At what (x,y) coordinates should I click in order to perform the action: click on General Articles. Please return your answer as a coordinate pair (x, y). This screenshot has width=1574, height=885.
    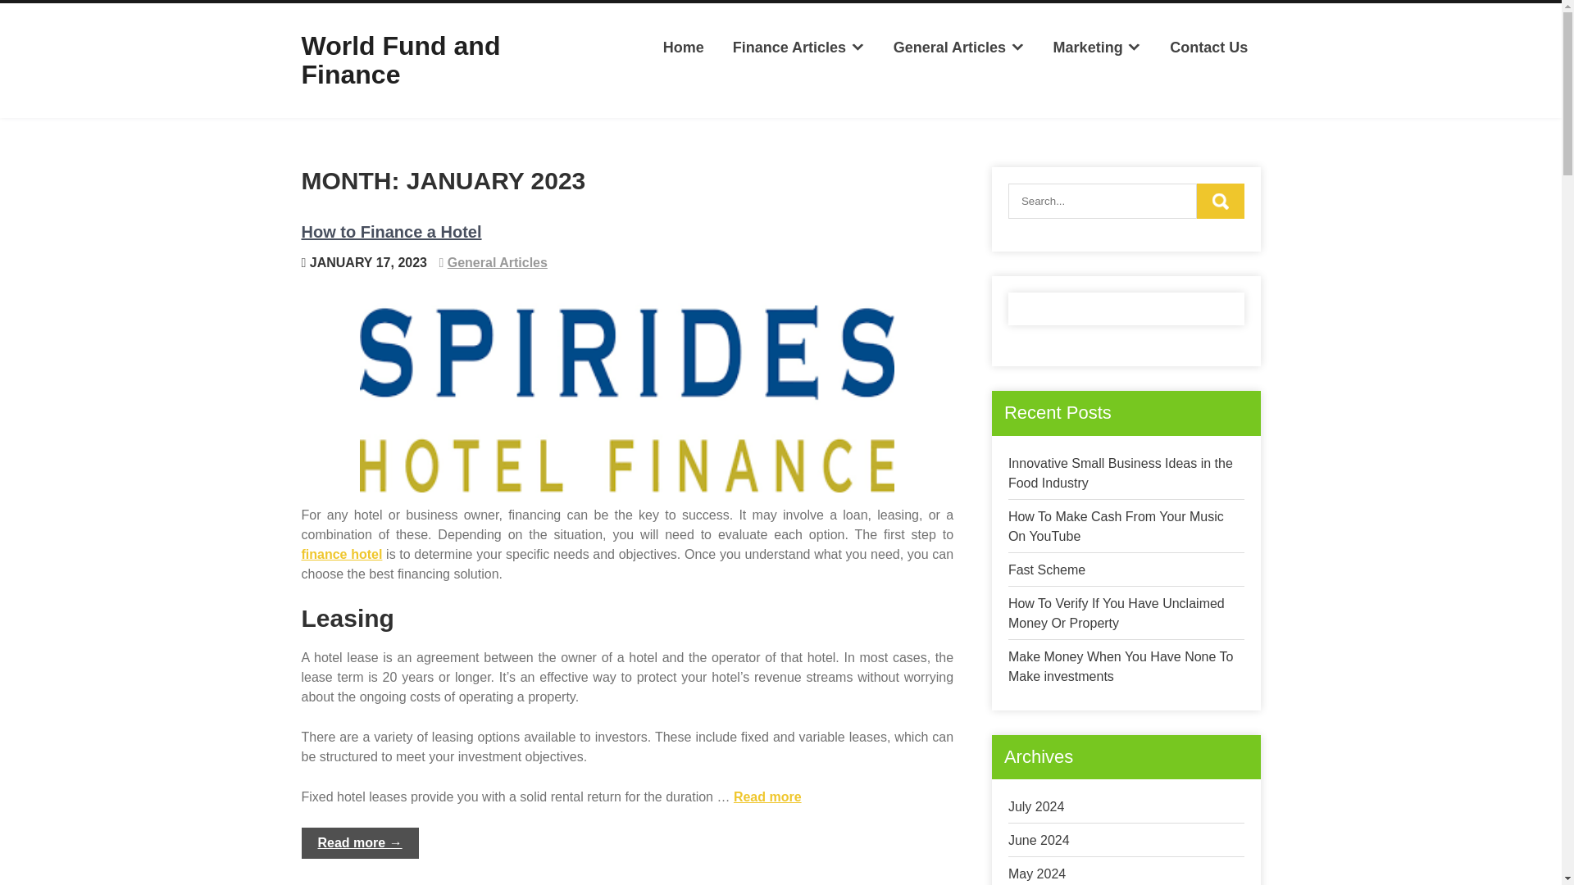
    Looking at the image, I should click on (497, 262).